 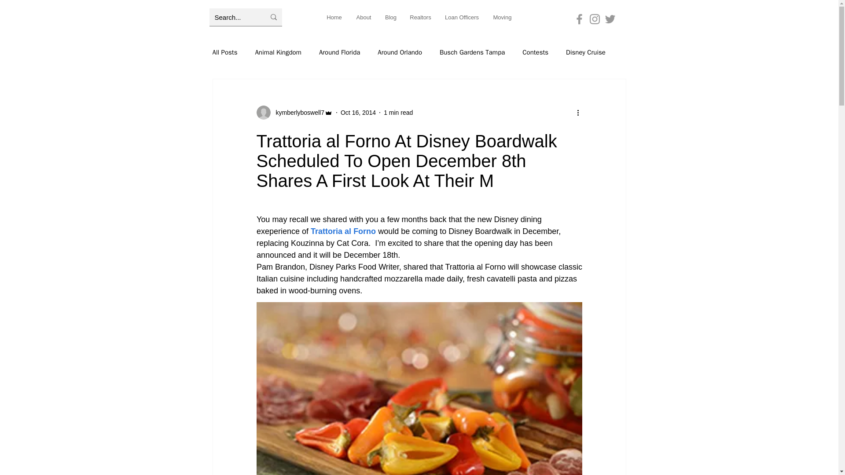 What do you see at coordinates (462, 17) in the screenshot?
I see `Loan Officers` at bounding box center [462, 17].